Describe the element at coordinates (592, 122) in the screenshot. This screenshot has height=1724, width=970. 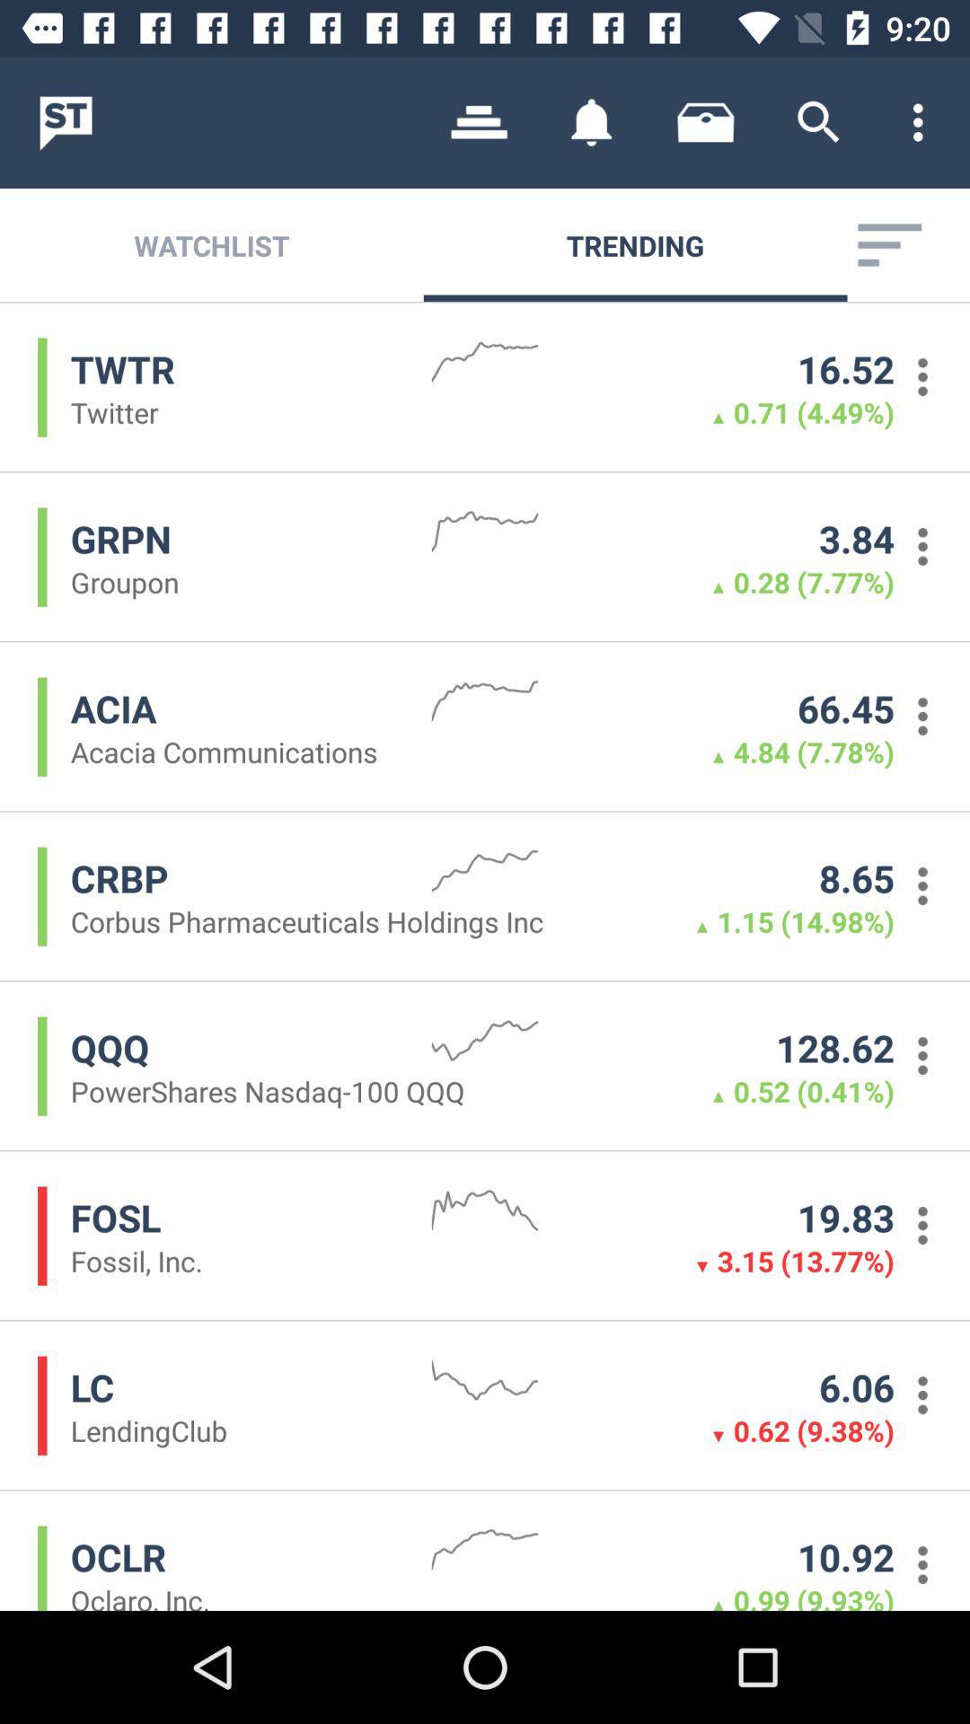
I see `select the item above the trending item` at that location.